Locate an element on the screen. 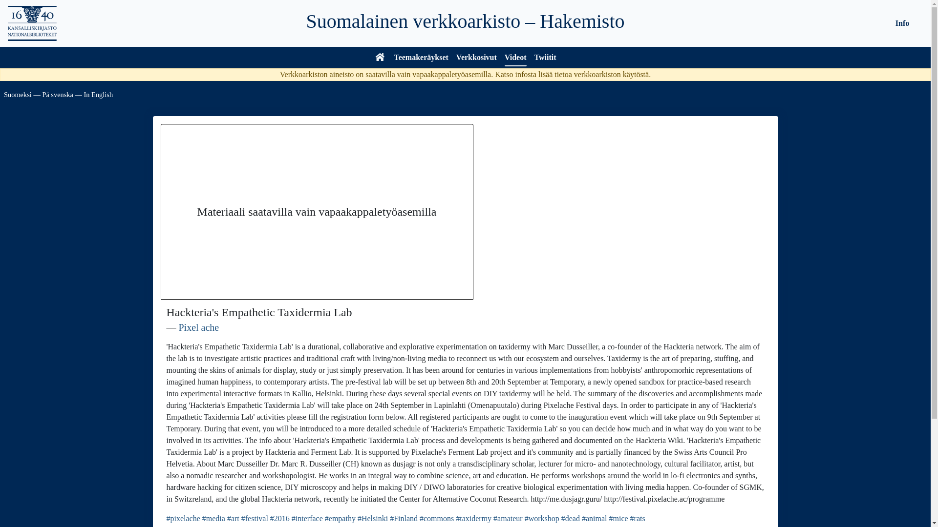 The width and height of the screenshot is (938, 527). Verkkosivut is located at coordinates (476, 59).